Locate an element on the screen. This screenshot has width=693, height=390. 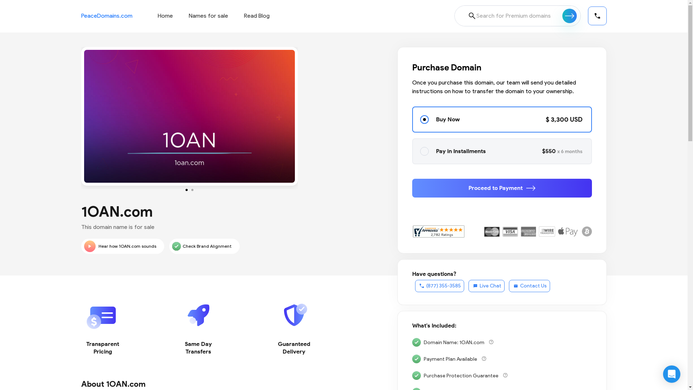
Home is located at coordinates (165, 16).